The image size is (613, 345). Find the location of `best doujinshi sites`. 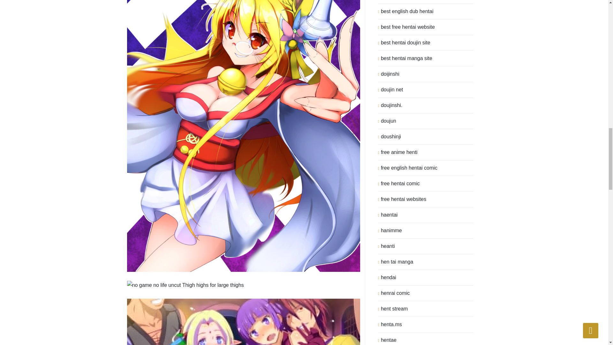

best doujinshi sites is located at coordinates (402, 2).